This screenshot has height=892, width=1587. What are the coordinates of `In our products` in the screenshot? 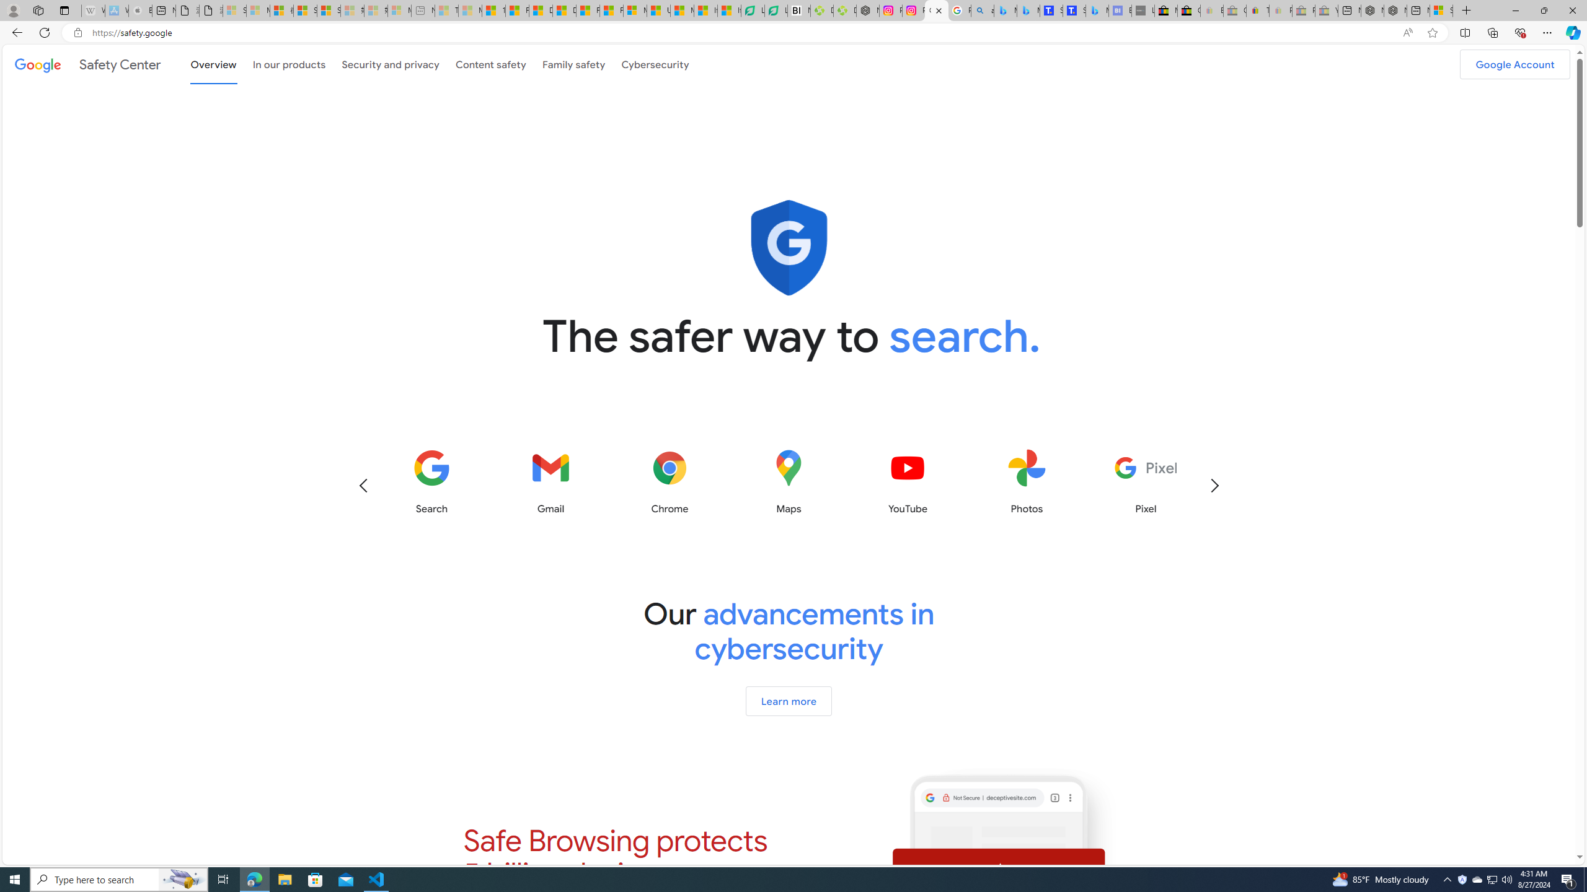 It's located at (290, 63).